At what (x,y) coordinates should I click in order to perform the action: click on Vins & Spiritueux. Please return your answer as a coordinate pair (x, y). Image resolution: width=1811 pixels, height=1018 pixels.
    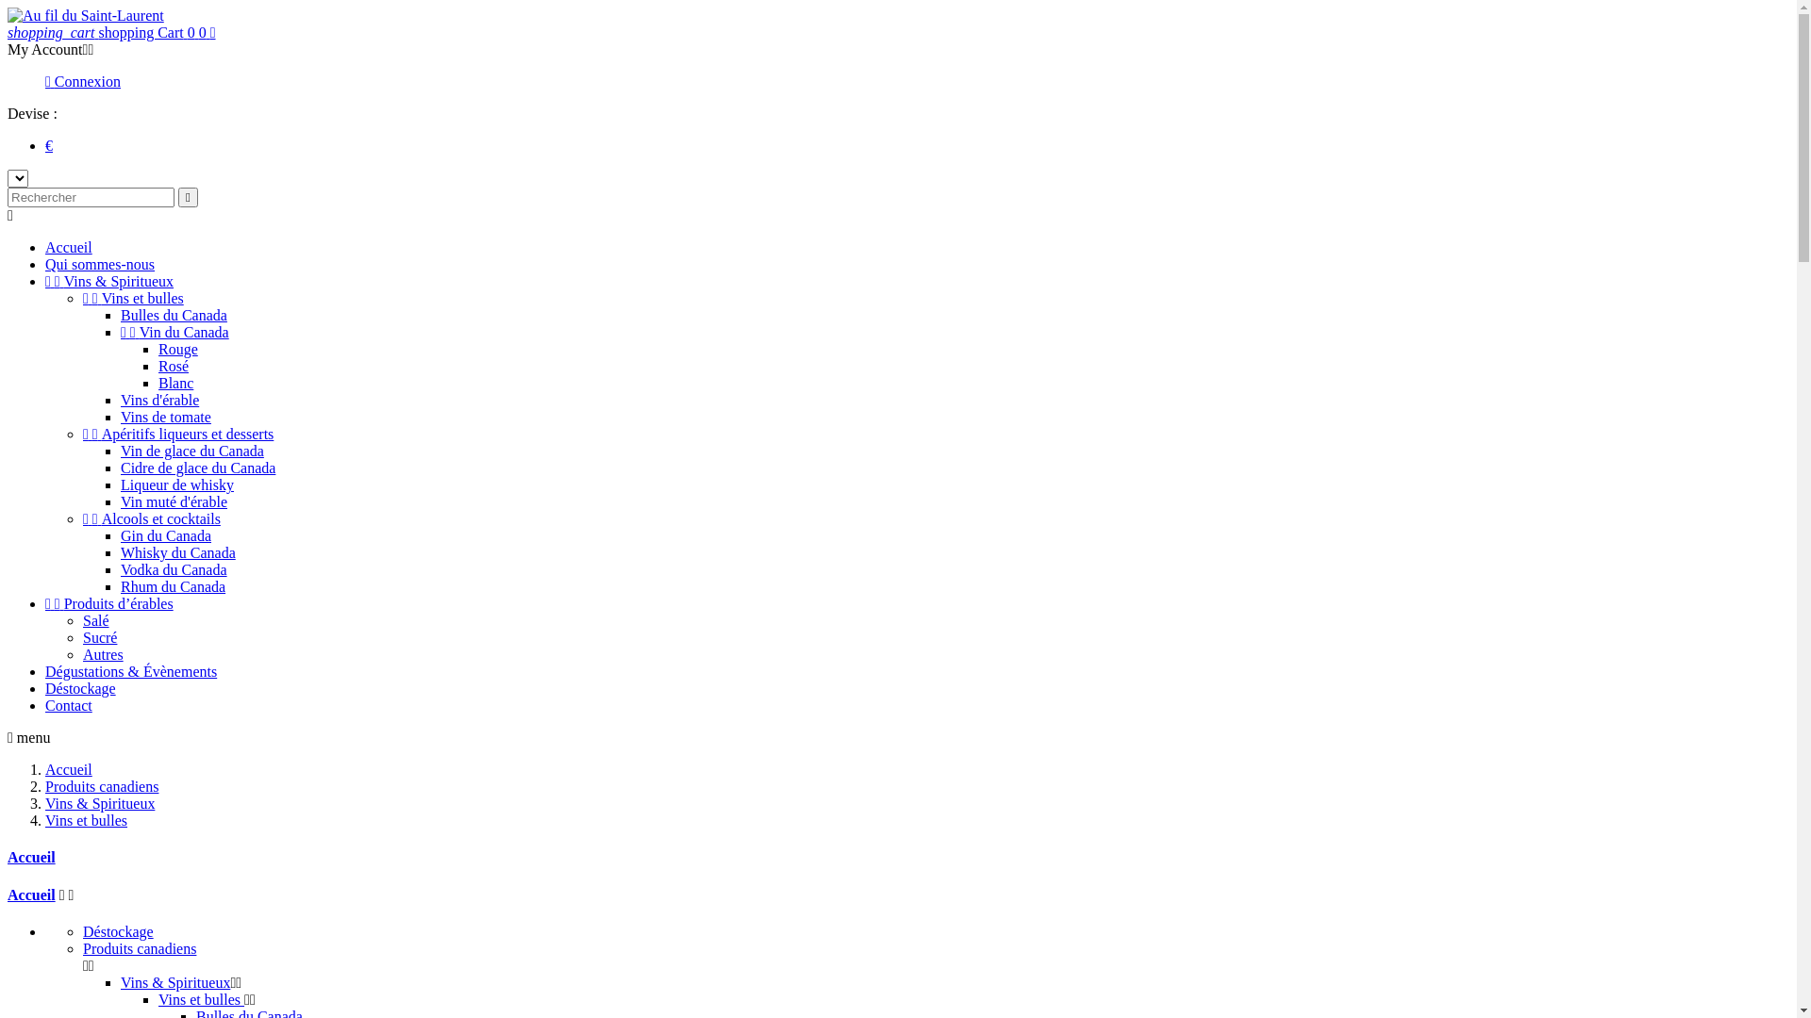
    Looking at the image, I should click on (100, 803).